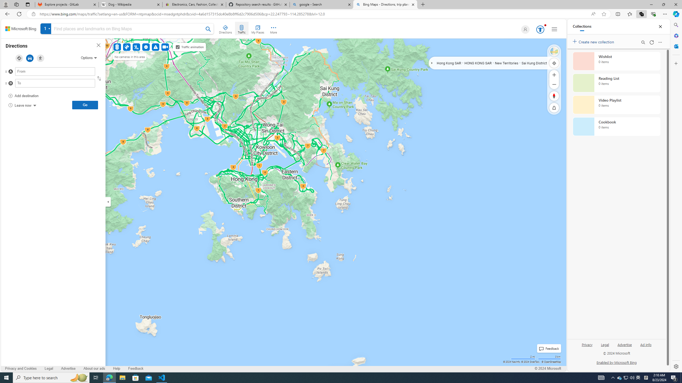 Image resolution: width=682 pixels, height=383 pixels. Describe the element at coordinates (554, 51) in the screenshot. I see `Satellite` at that location.